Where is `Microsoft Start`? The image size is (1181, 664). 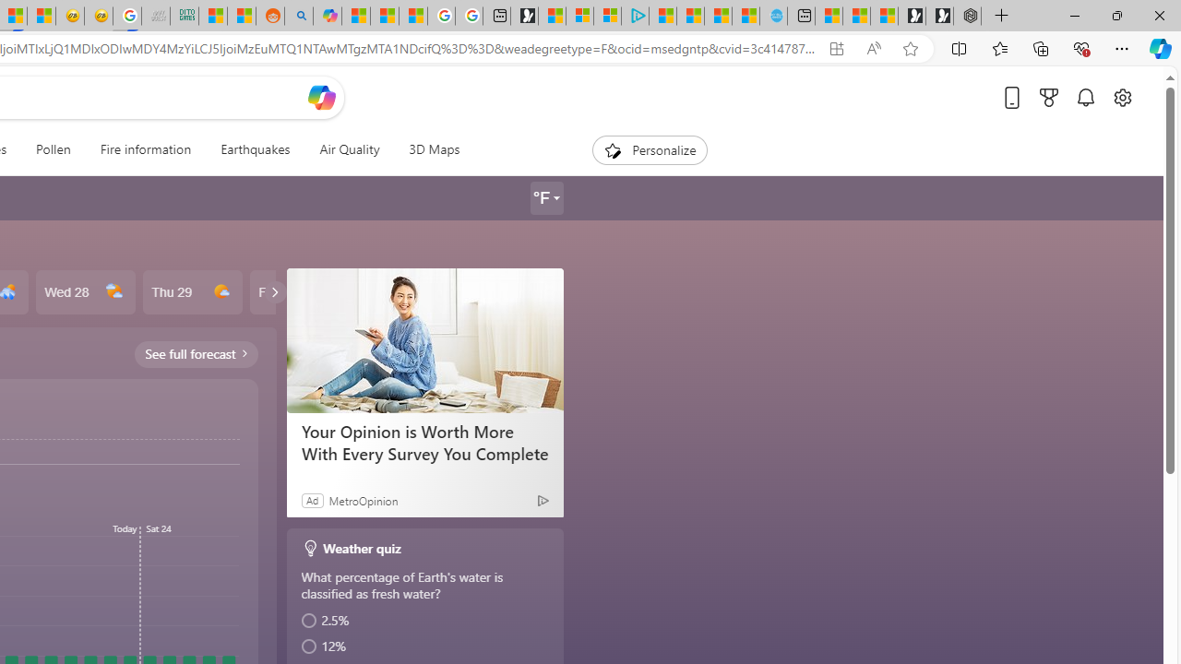 Microsoft Start is located at coordinates (718, 17).